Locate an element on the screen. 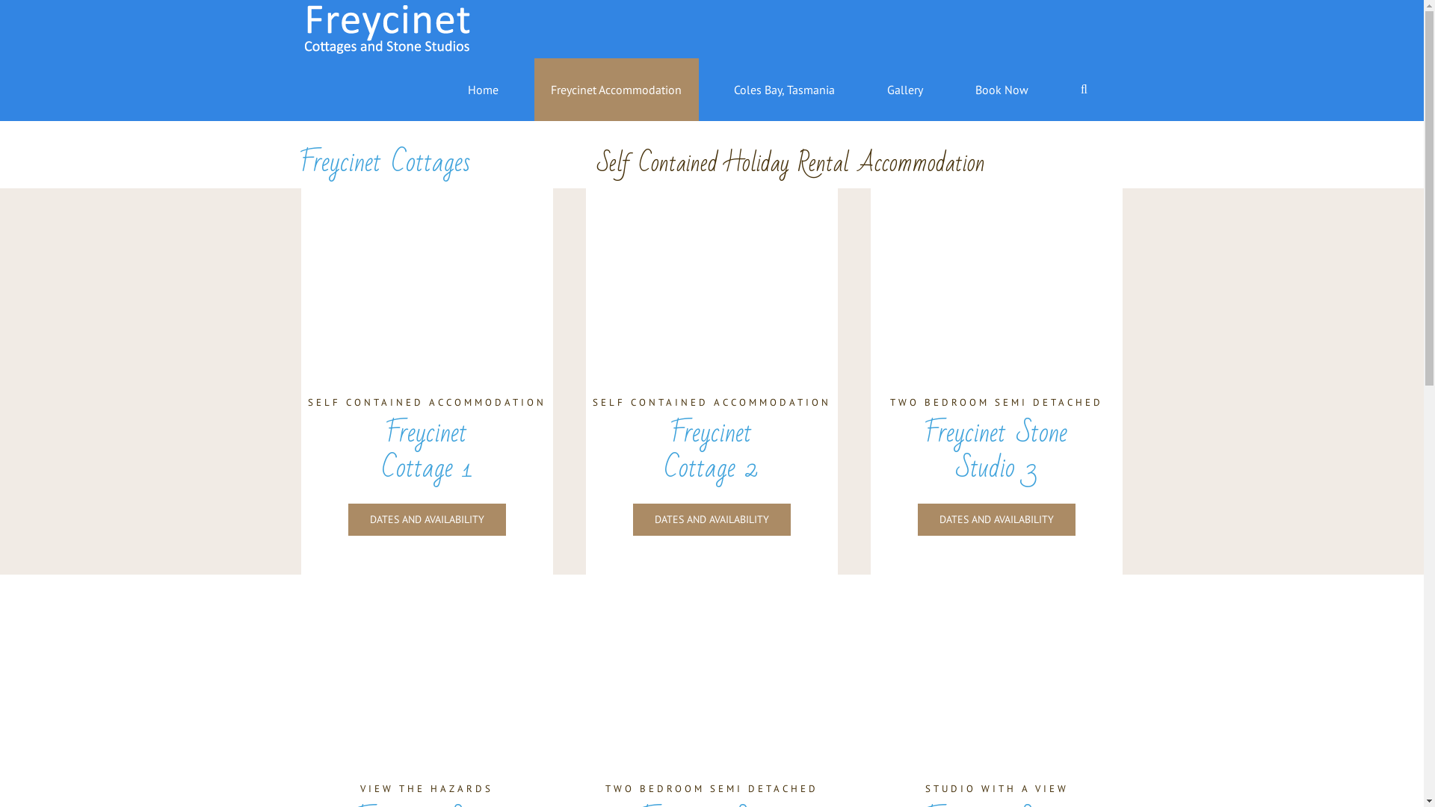 This screenshot has height=807, width=1435. Book Now is located at coordinates (1002, 90).